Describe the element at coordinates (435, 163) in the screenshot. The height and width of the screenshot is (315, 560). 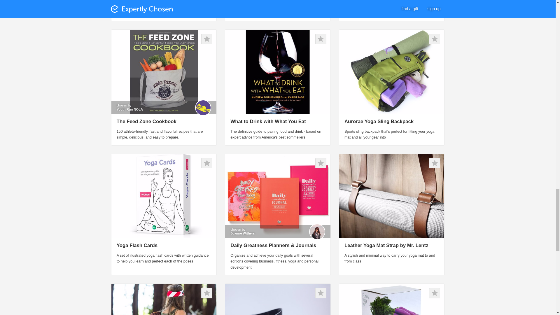
I see `Add to my favorites` at that location.